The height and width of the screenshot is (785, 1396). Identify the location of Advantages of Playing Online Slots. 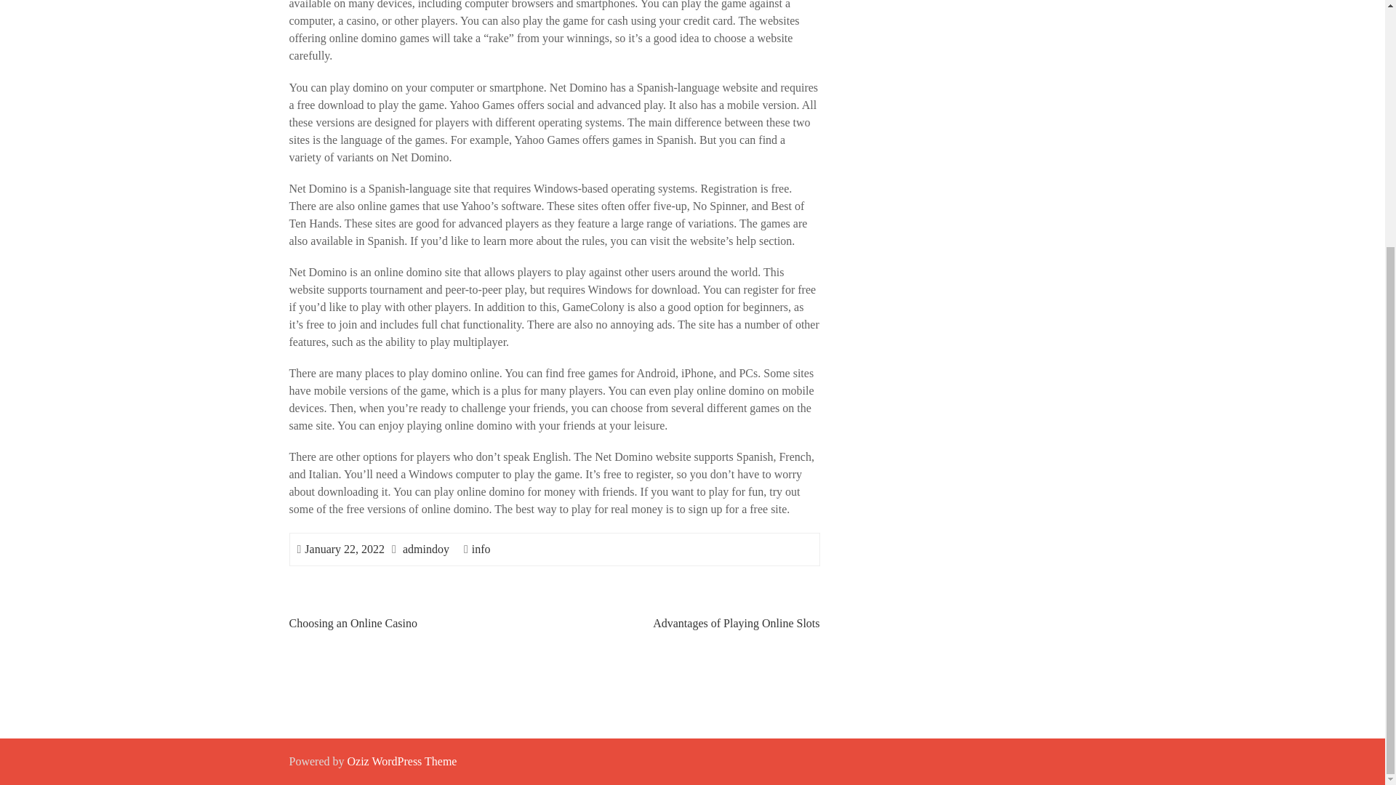
(736, 622).